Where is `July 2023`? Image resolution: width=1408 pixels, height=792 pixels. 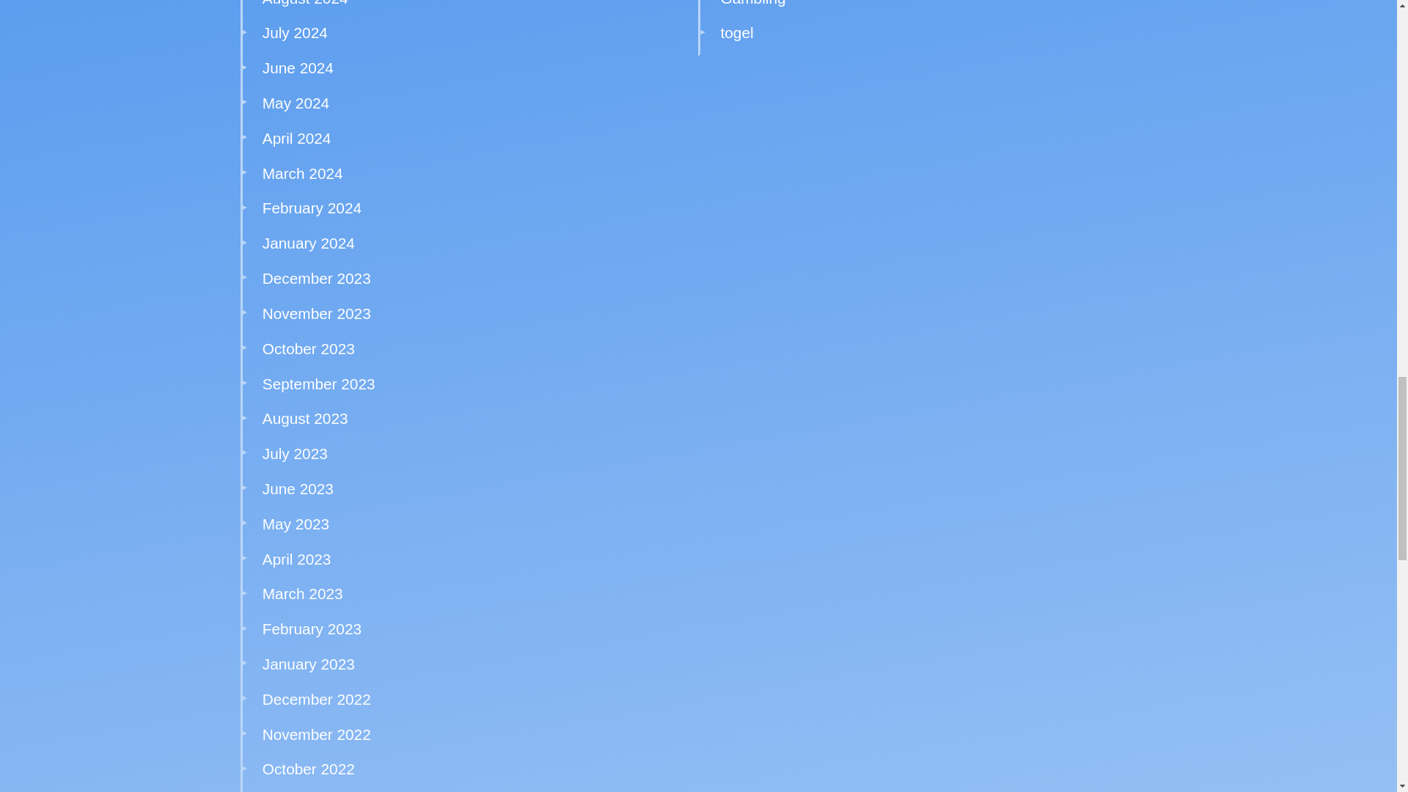
July 2023 is located at coordinates (295, 453).